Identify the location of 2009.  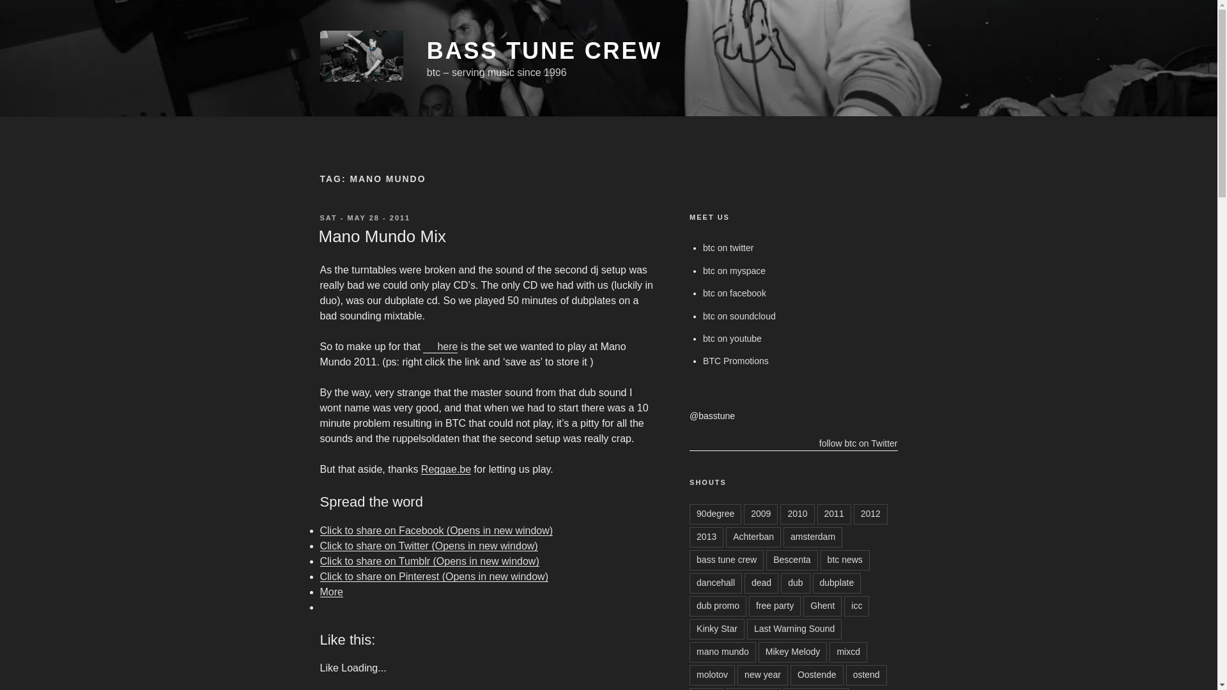
(760, 514).